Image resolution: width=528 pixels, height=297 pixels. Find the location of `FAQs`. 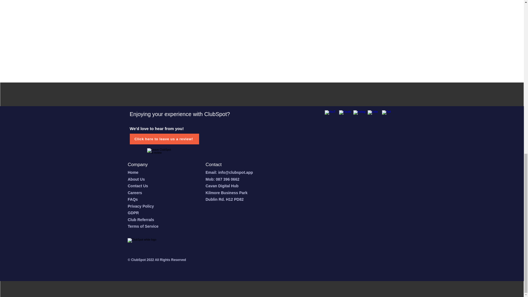

FAQs is located at coordinates (133, 199).